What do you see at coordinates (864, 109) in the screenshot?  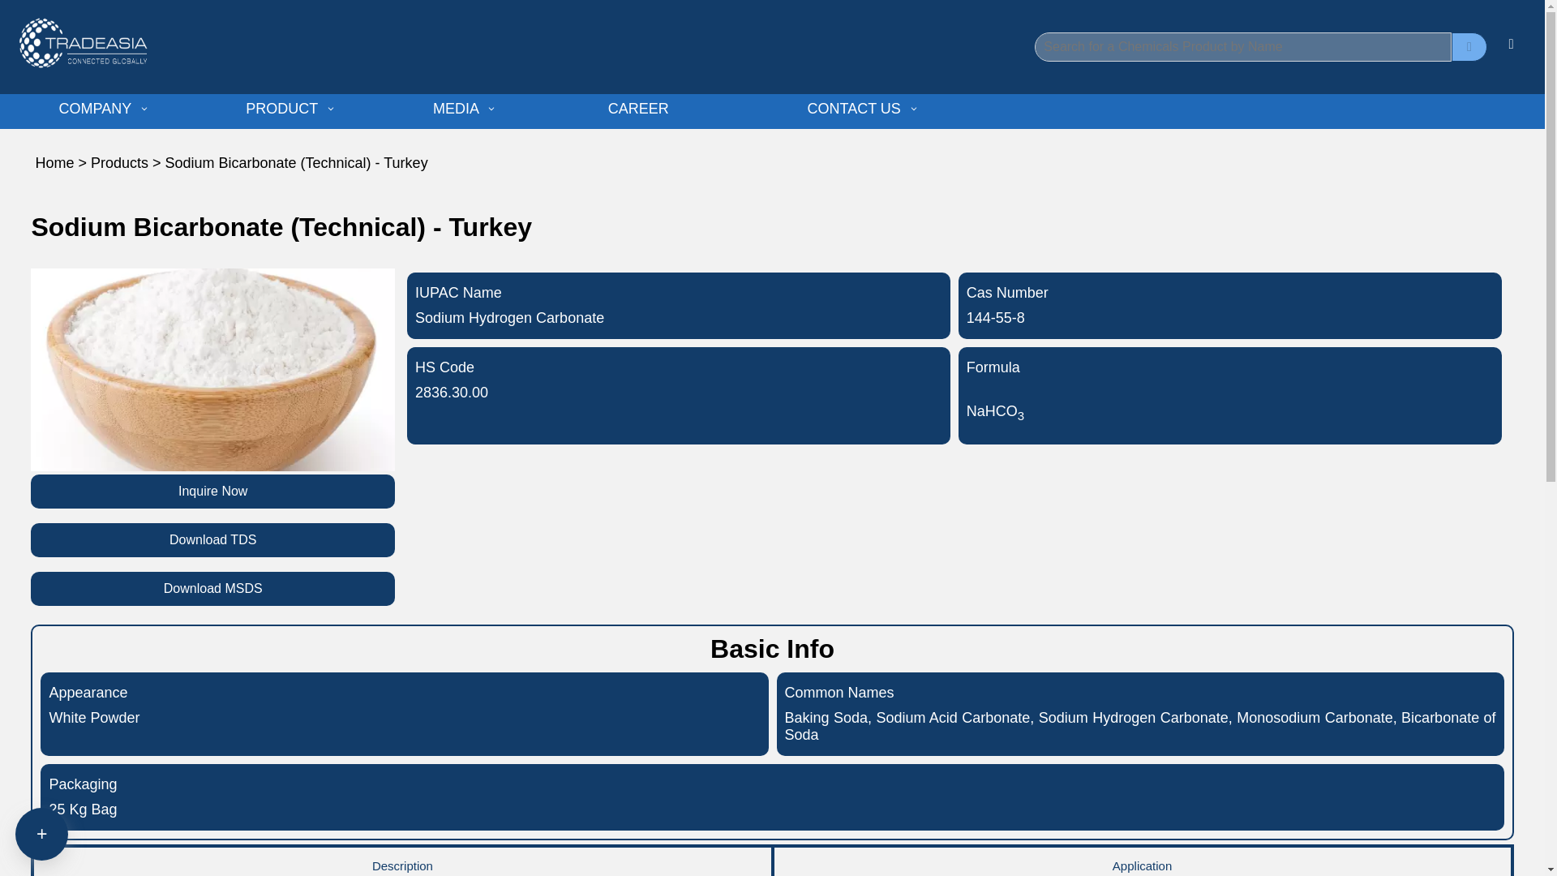 I see `CONTACT US` at bounding box center [864, 109].